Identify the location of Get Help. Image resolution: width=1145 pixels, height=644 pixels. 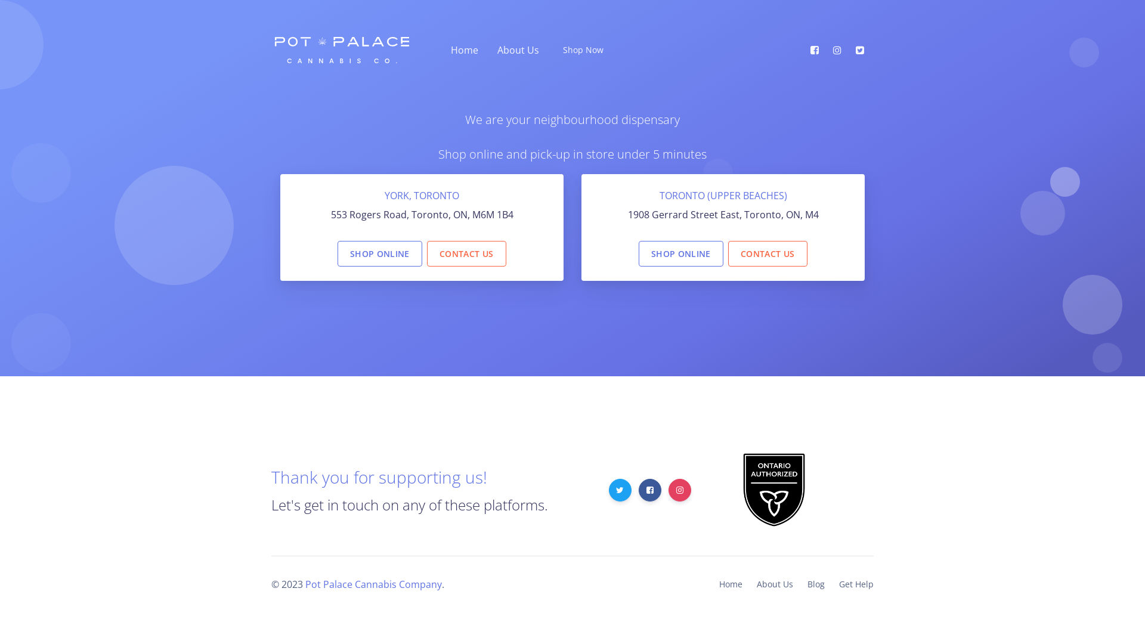
(853, 584).